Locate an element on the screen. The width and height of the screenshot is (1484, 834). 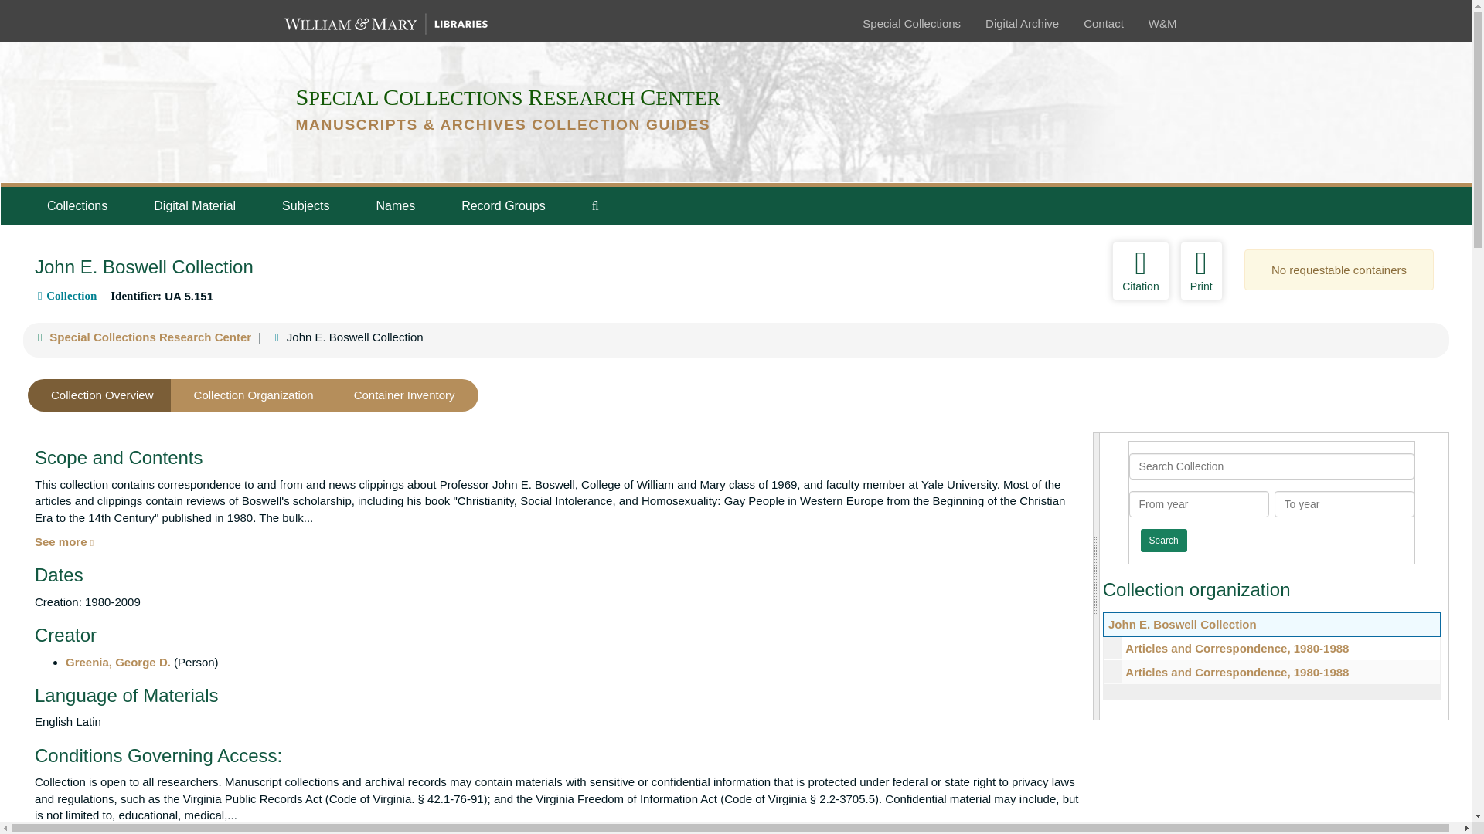
Special Collections is located at coordinates (910, 23).